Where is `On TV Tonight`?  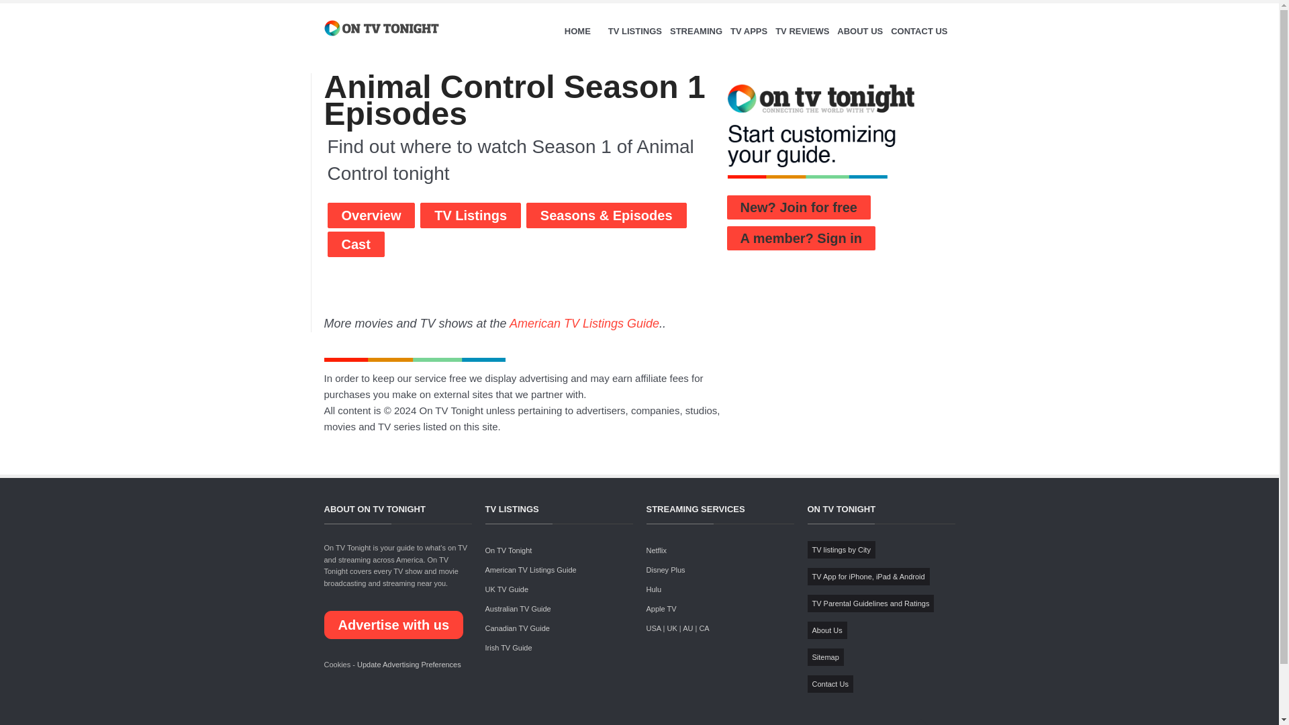 On TV Tonight is located at coordinates (508, 550).